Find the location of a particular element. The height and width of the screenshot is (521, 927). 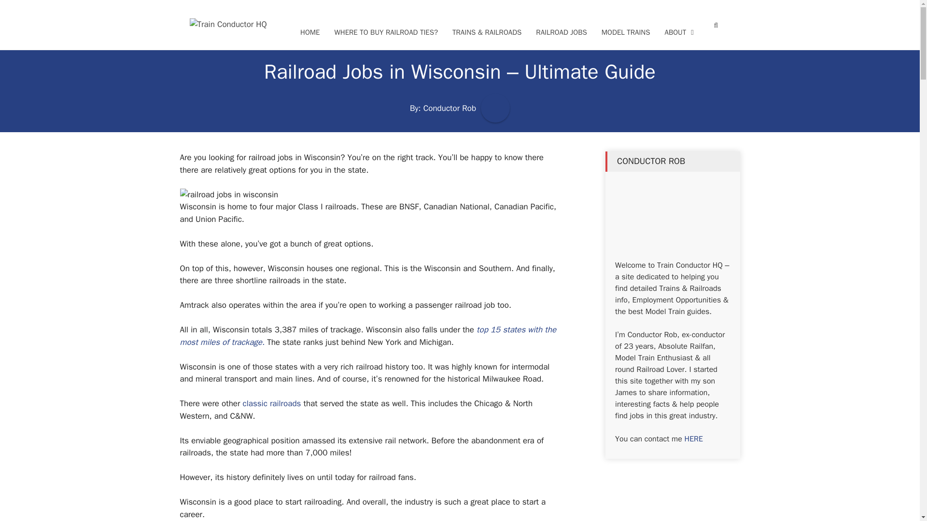

MODEL TRAINS is located at coordinates (626, 32).